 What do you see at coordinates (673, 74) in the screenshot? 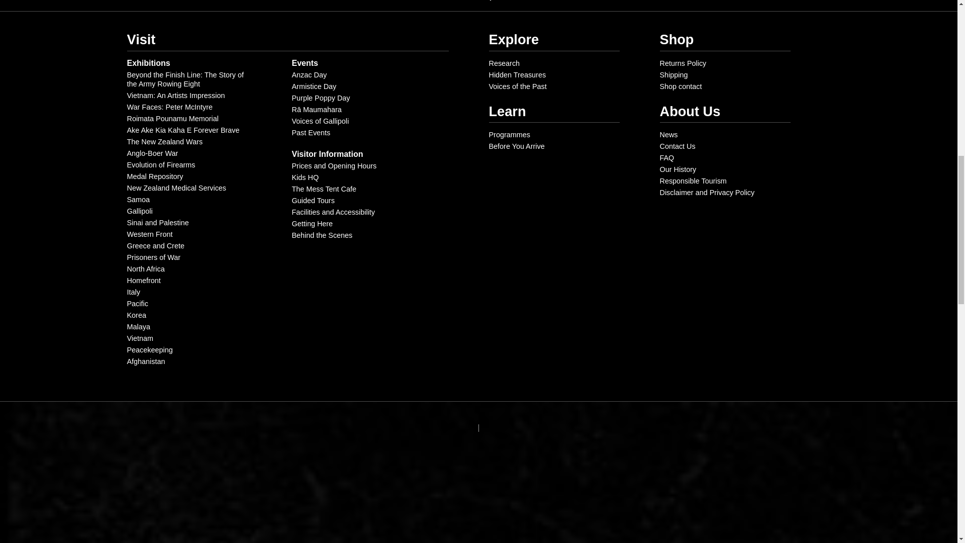
I see `Shipping` at bounding box center [673, 74].